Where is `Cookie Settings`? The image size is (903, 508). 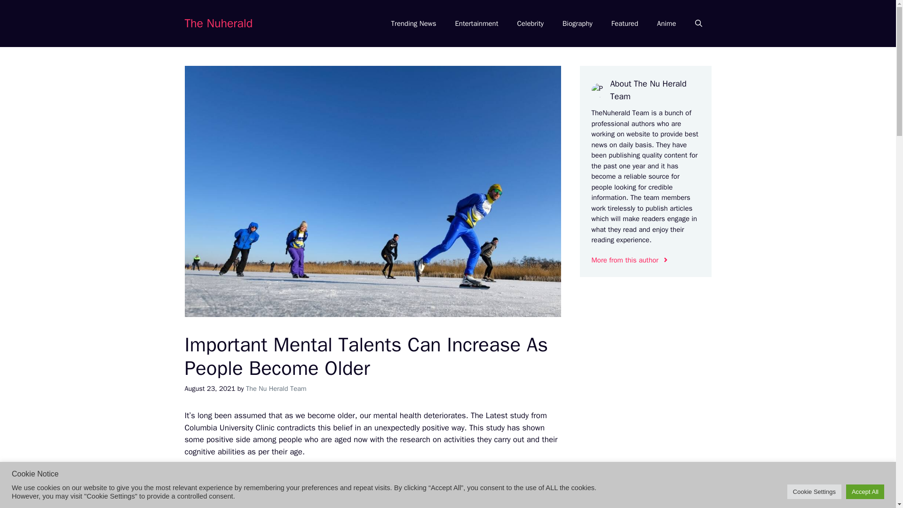
Cookie Settings is located at coordinates (815, 492).